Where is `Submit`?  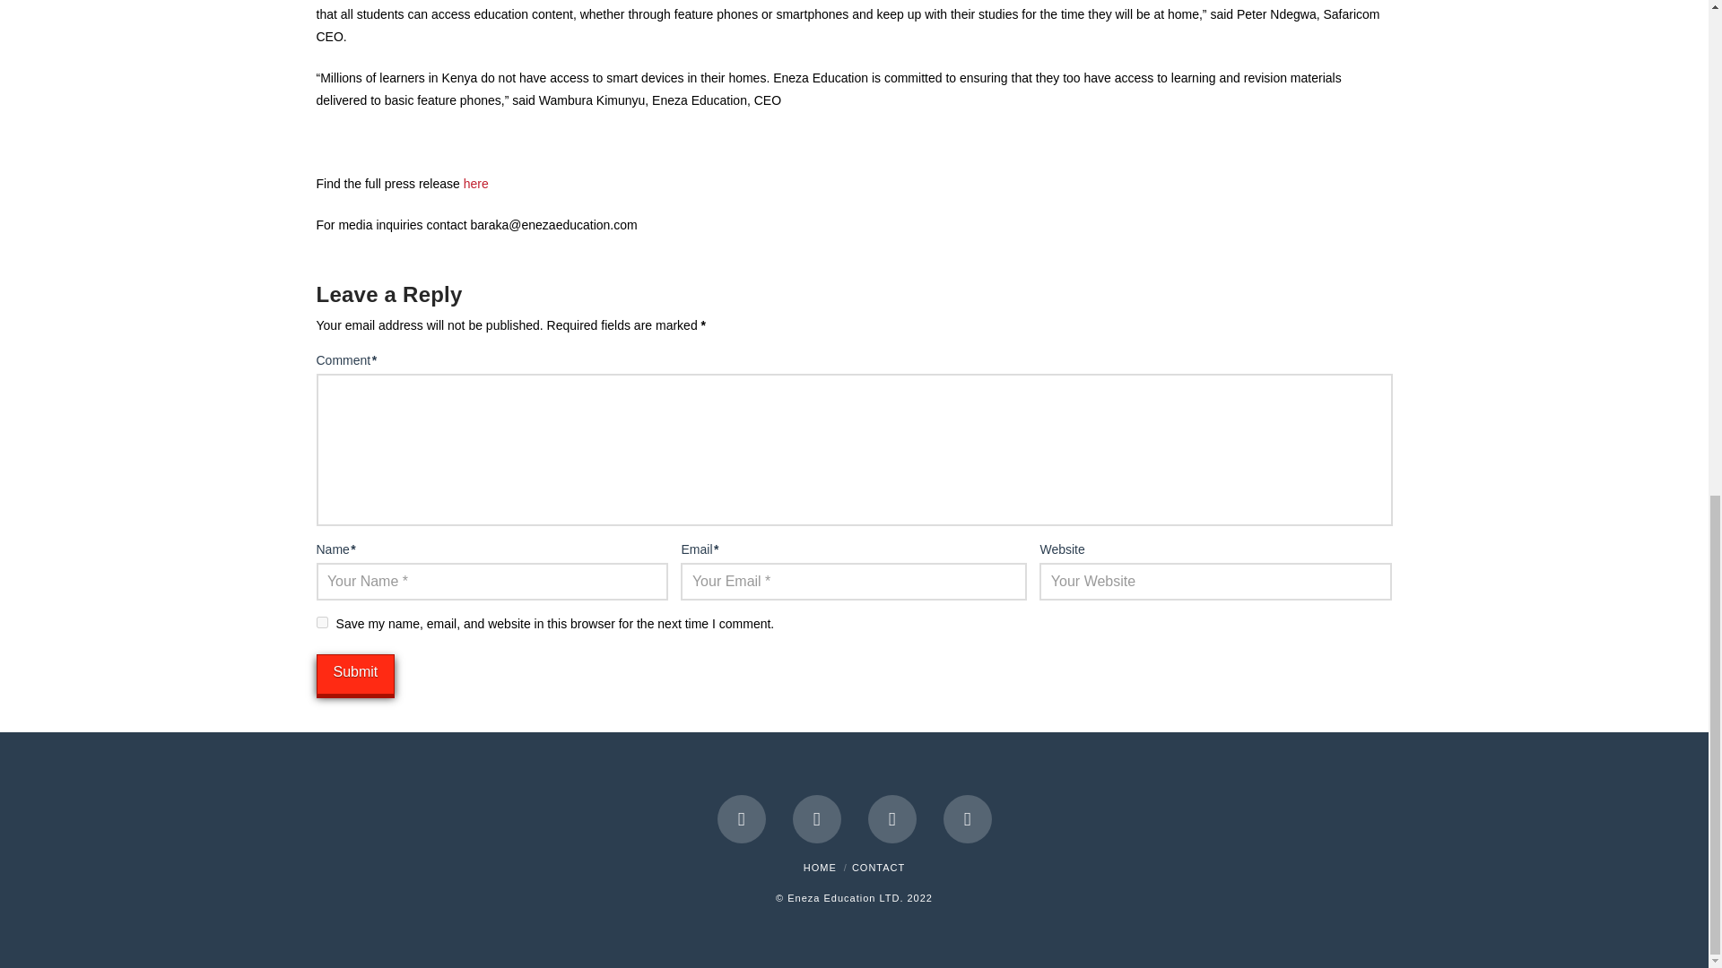
Submit is located at coordinates (354, 674).